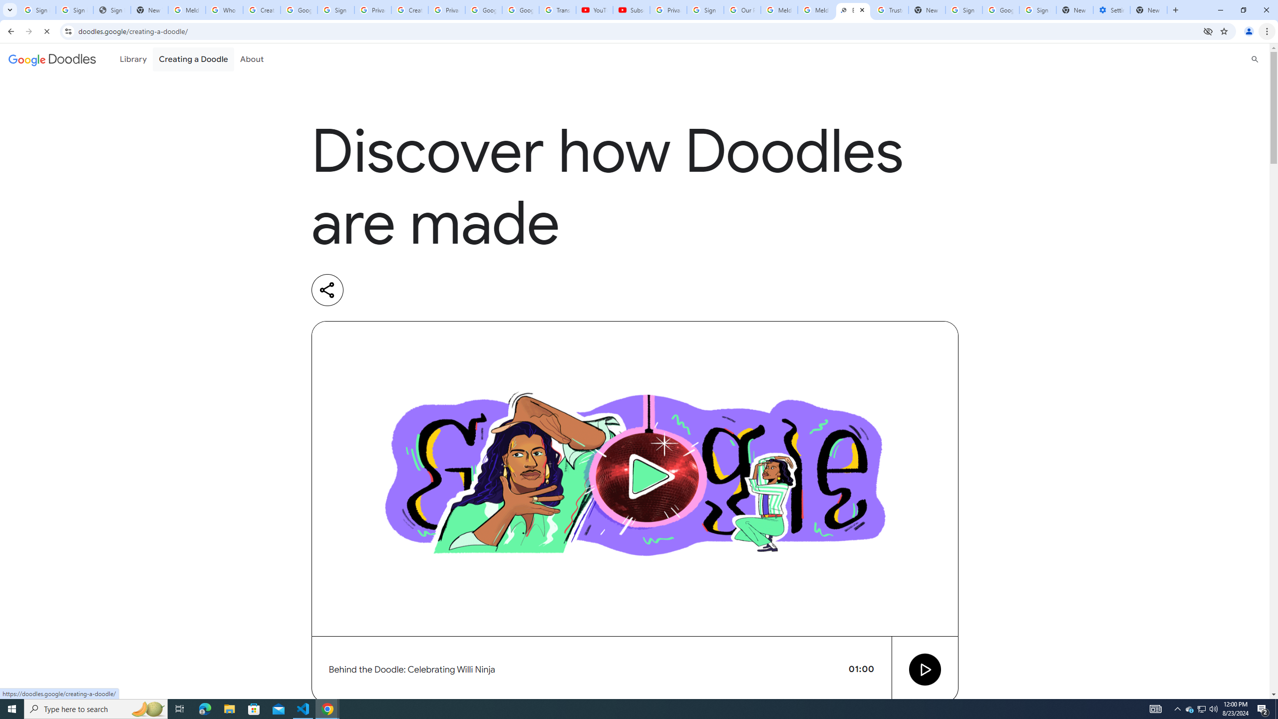 The height and width of the screenshot is (719, 1278). I want to click on Share on Linkedin, so click(368, 290).